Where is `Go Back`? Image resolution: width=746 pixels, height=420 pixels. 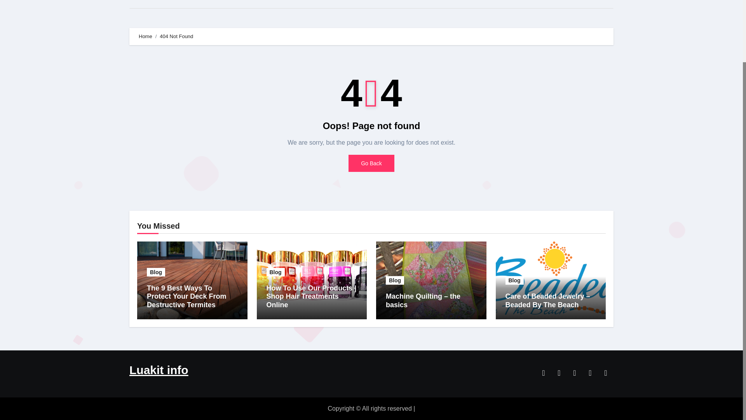
Go Back is located at coordinates (371, 163).